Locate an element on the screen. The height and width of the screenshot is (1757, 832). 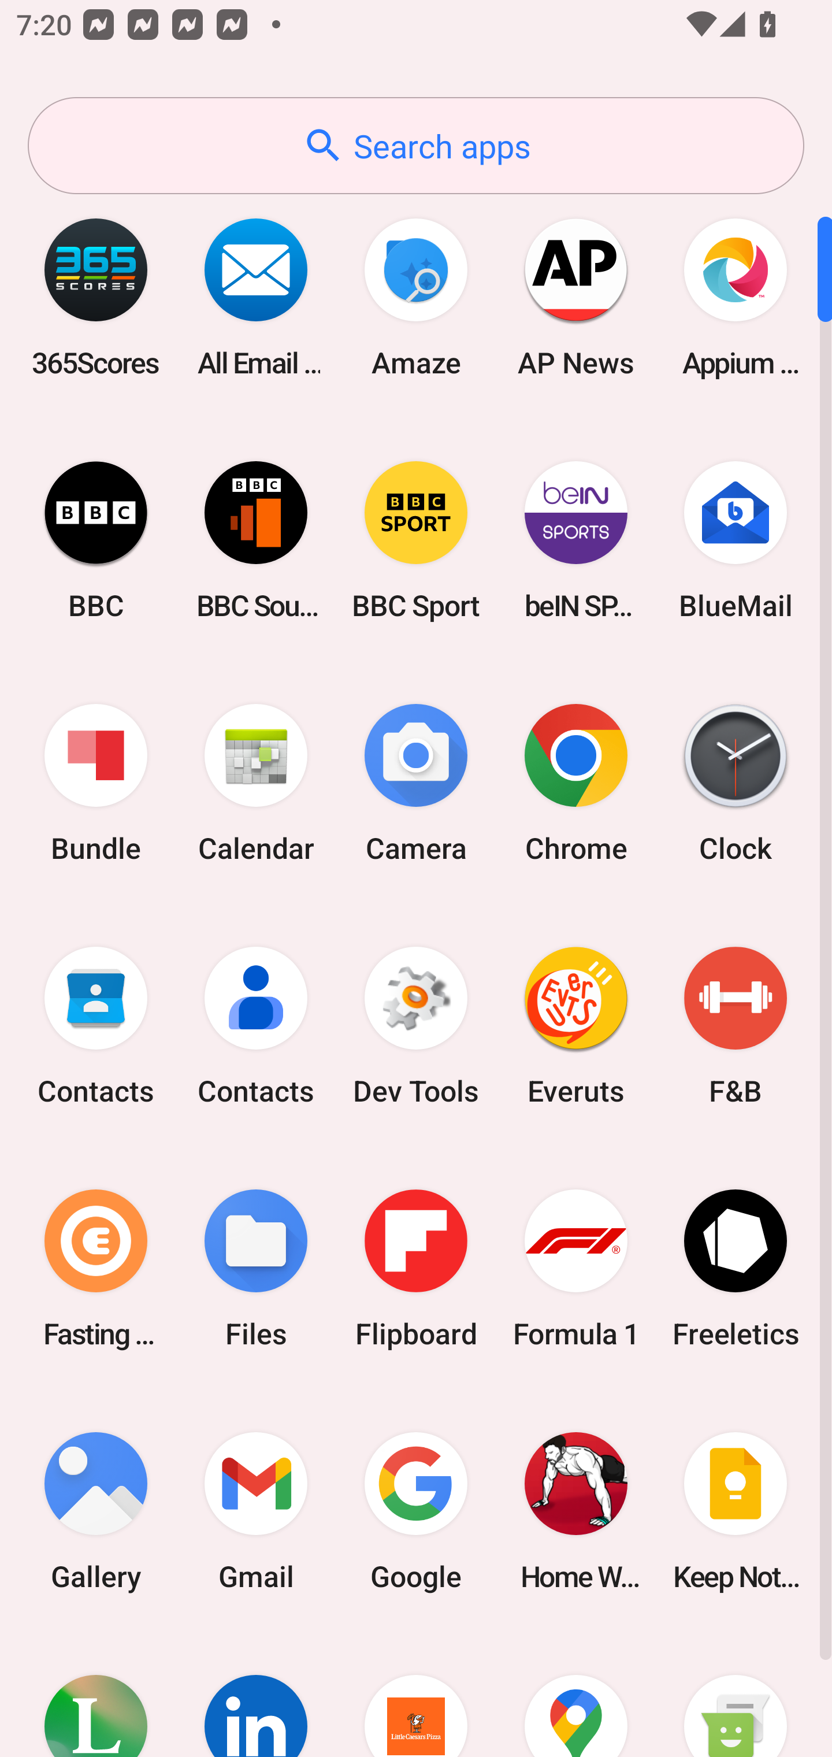
365Scores is located at coordinates (96, 297).